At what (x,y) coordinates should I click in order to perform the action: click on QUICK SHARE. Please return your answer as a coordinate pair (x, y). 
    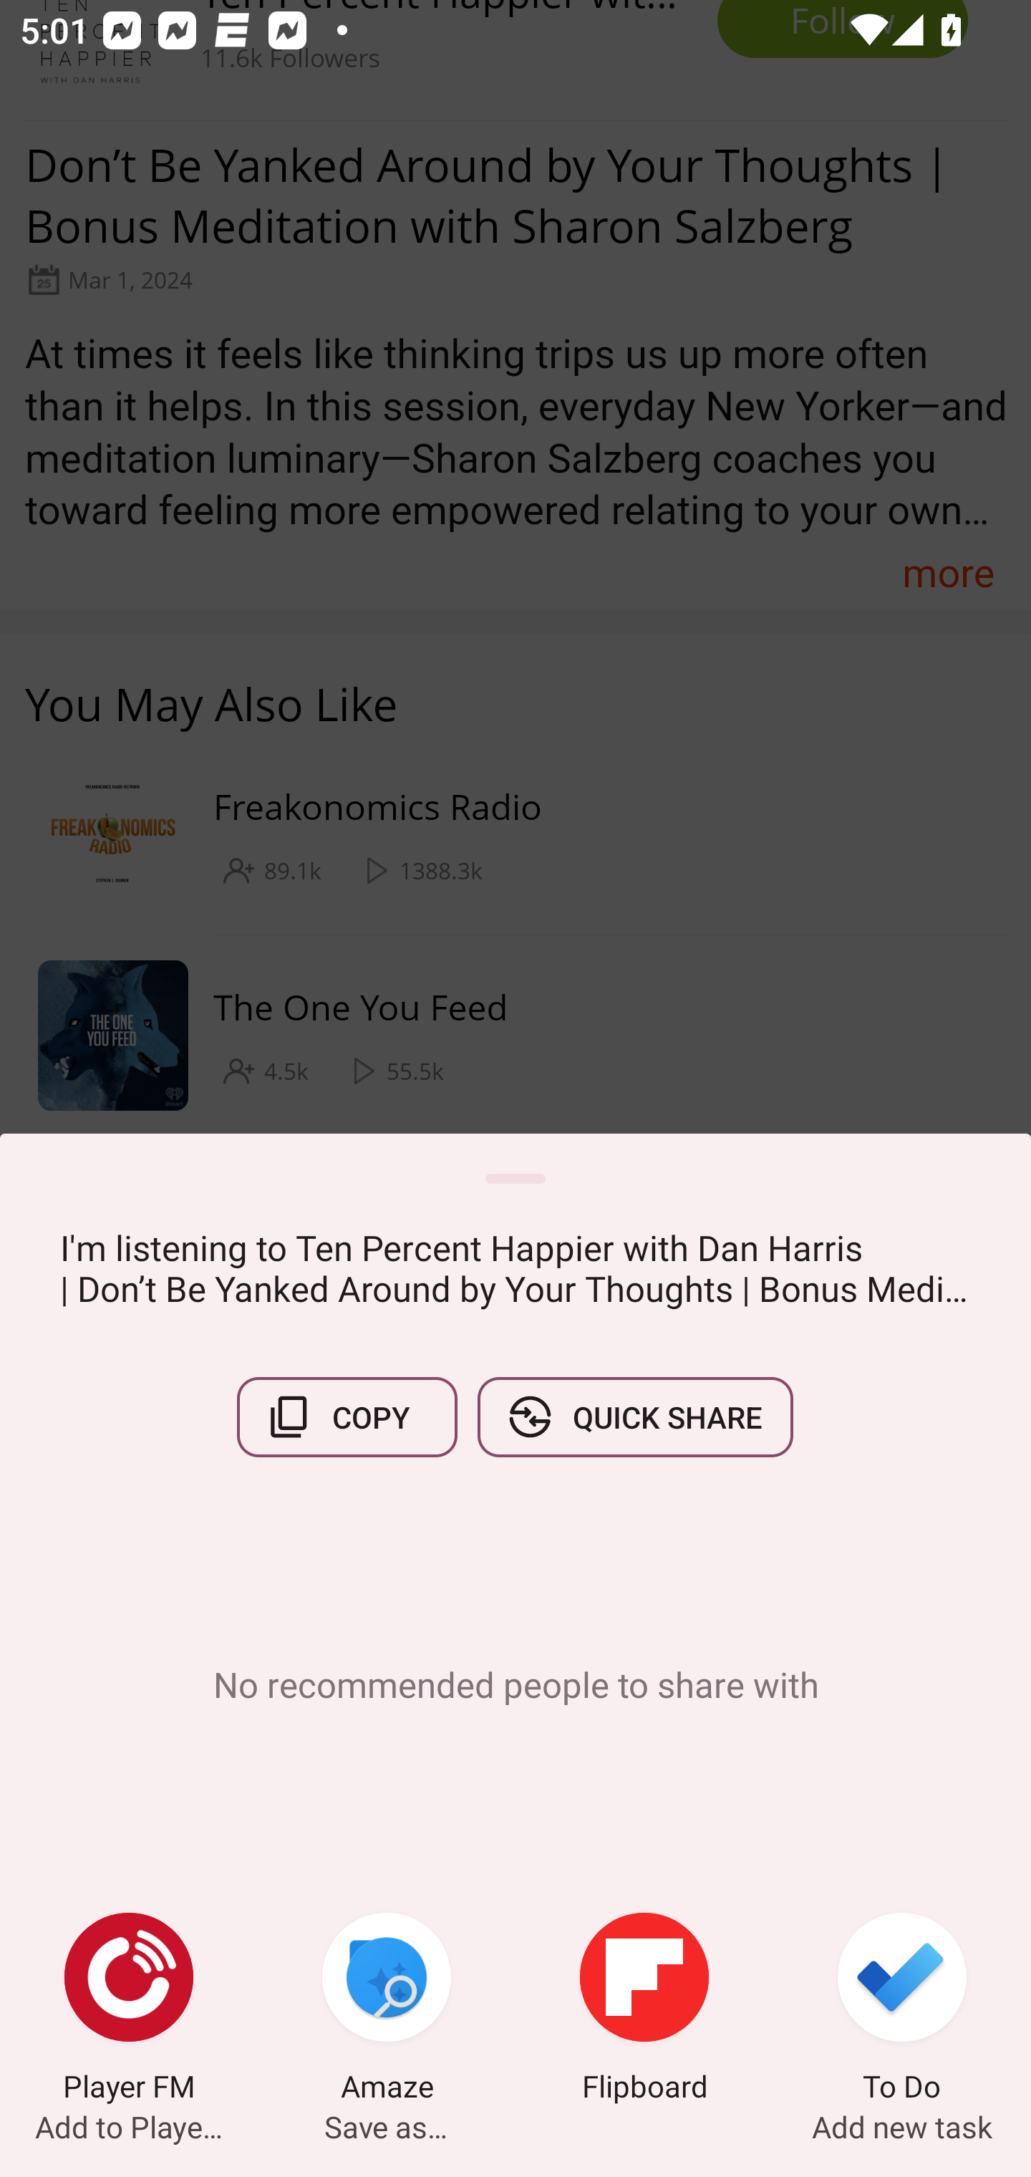
    Looking at the image, I should click on (634, 1416).